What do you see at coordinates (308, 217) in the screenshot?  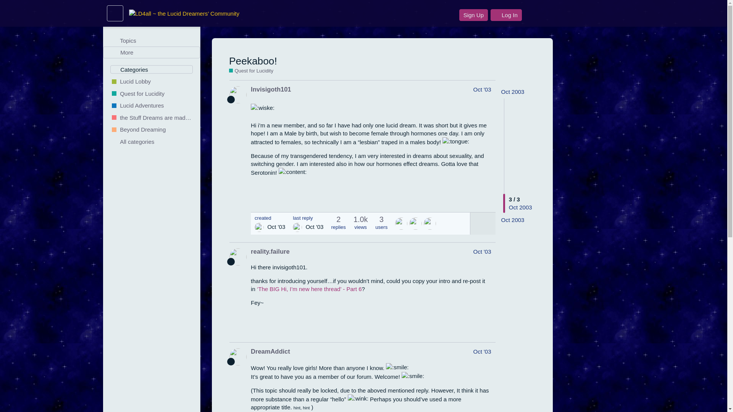 I see `last reply` at bounding box center [308, 217].